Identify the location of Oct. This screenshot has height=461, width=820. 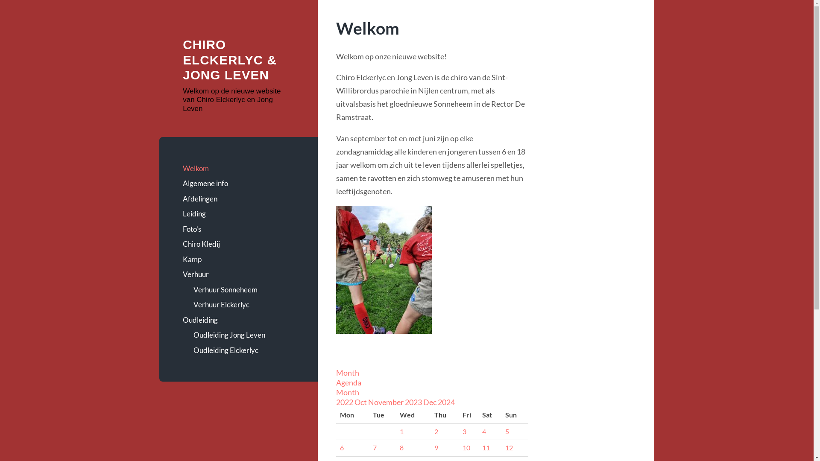
(361, 402).